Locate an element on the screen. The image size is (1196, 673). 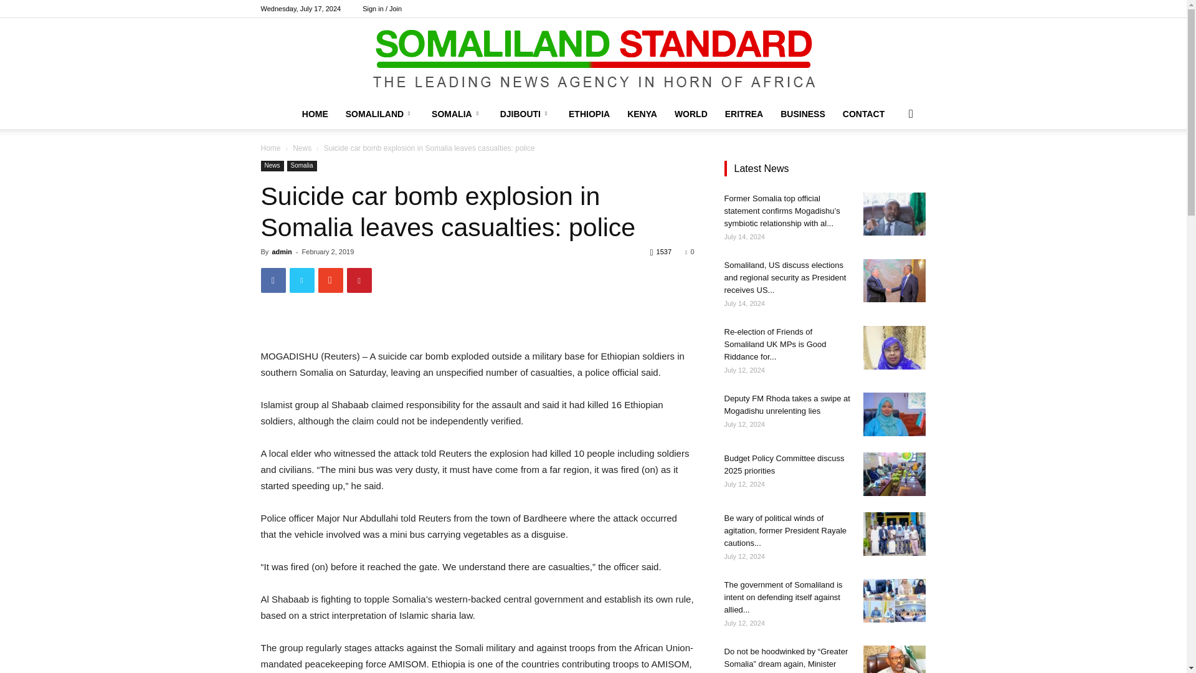
SOMALILAND is located at coordinates (380, 113).